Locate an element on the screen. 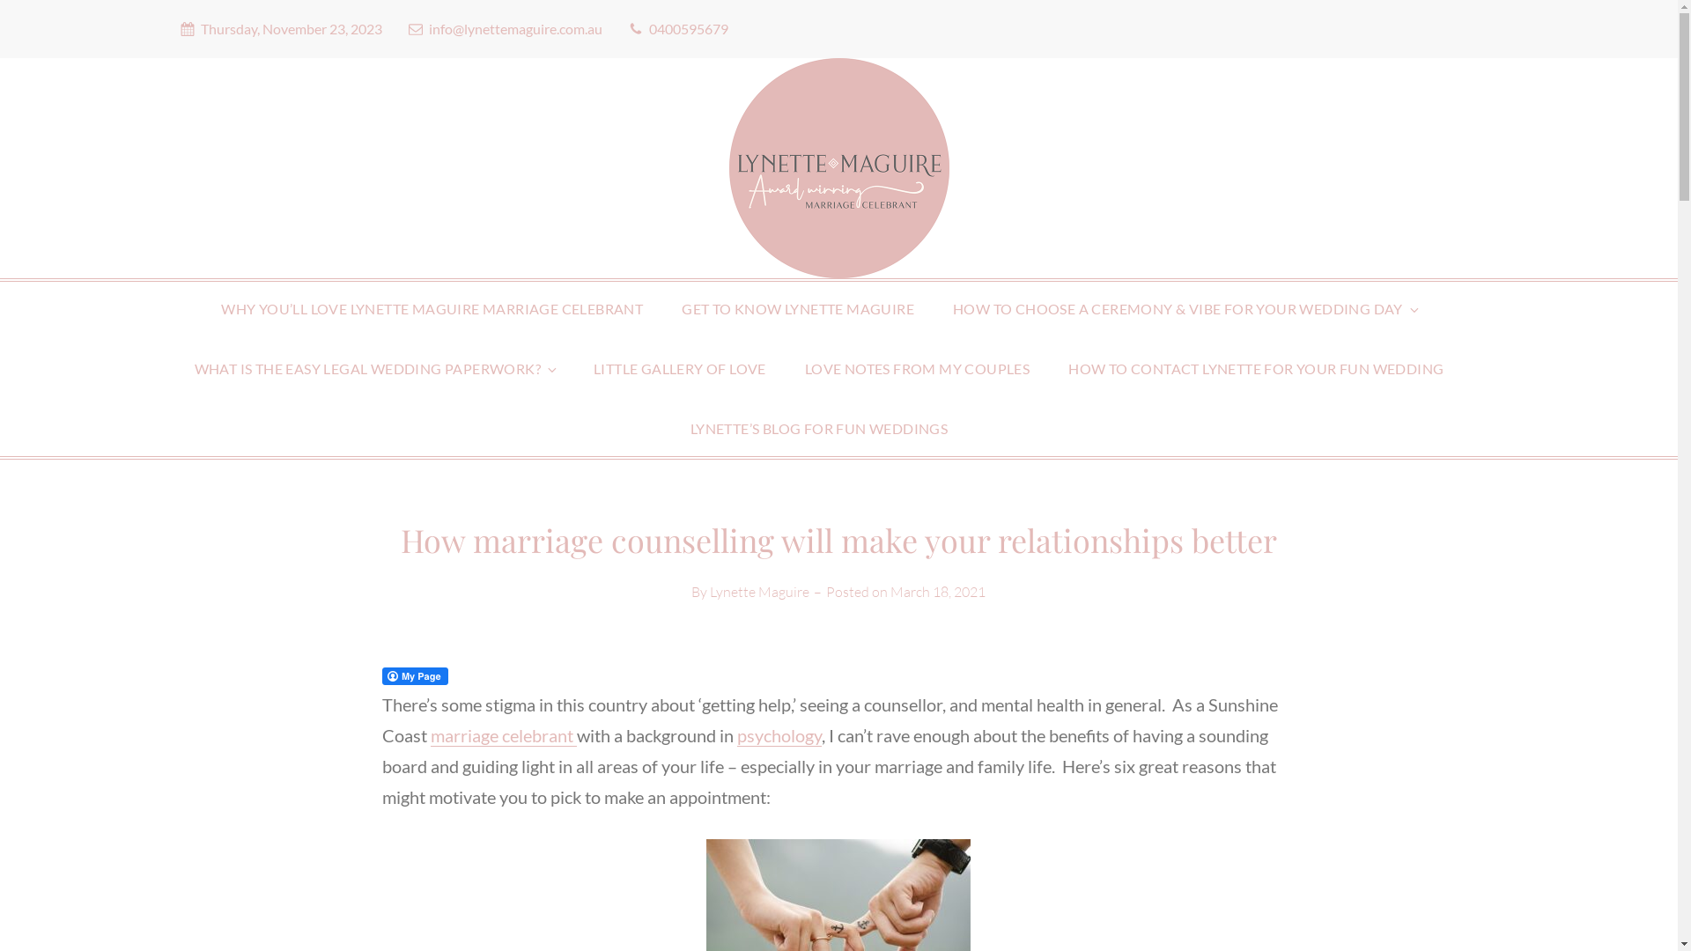 This screenshot has width=1691, height=951. HOW TO CHOOSE A CEREMONY & VIBE FOR YOUR WEDDING DAY is located at coordinates (1185, 308).